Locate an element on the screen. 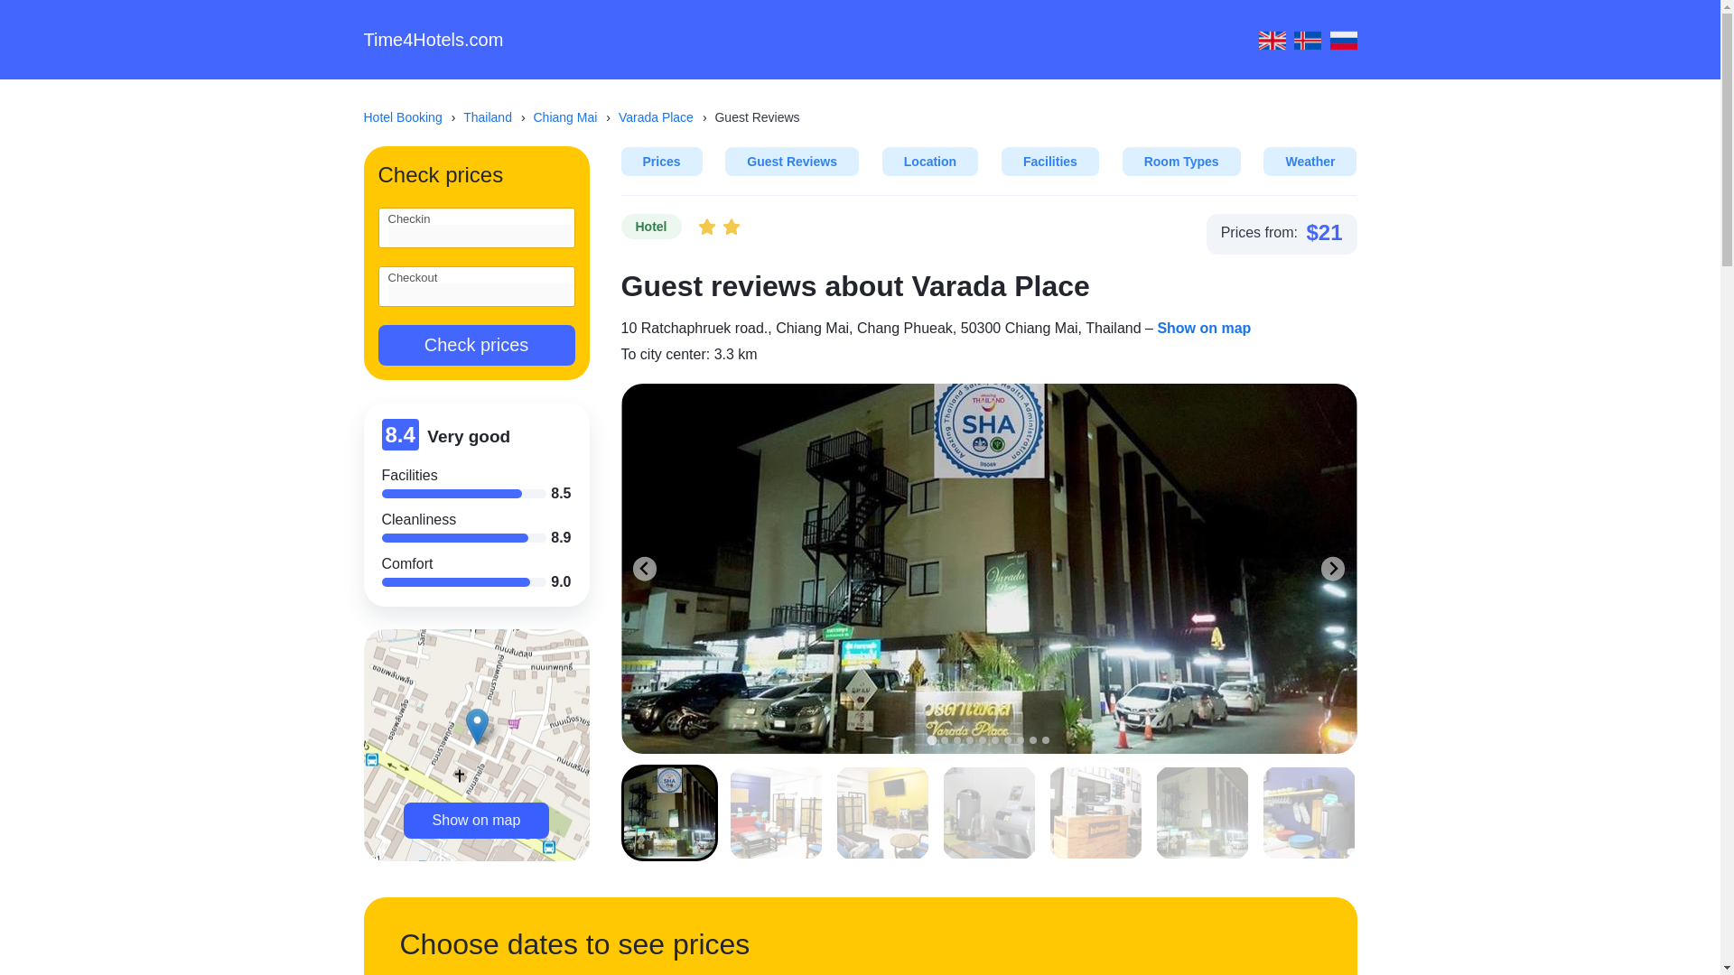  Chiang Mai is located at coordinates (573, 117).